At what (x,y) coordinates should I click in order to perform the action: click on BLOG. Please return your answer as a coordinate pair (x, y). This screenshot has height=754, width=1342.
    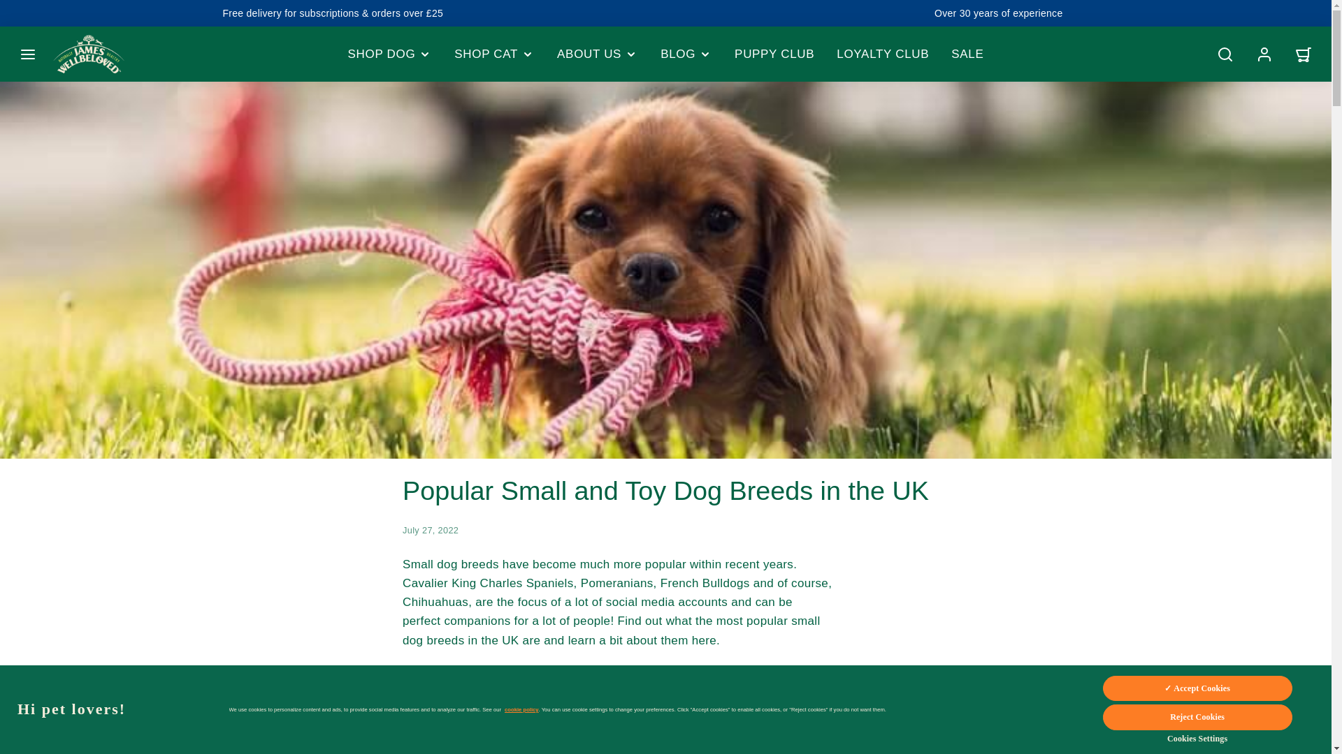
    Looking at the image, I should click on (686, 54).